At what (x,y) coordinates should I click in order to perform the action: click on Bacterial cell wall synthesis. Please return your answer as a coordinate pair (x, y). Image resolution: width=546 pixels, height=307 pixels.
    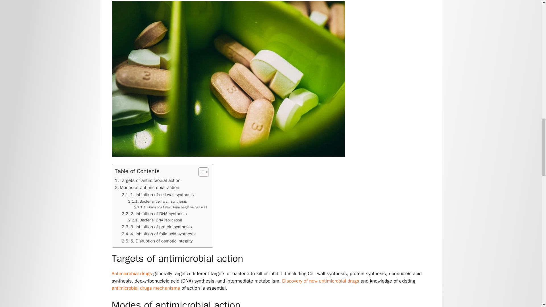
    Looking at the image, I should click on (158, 201).